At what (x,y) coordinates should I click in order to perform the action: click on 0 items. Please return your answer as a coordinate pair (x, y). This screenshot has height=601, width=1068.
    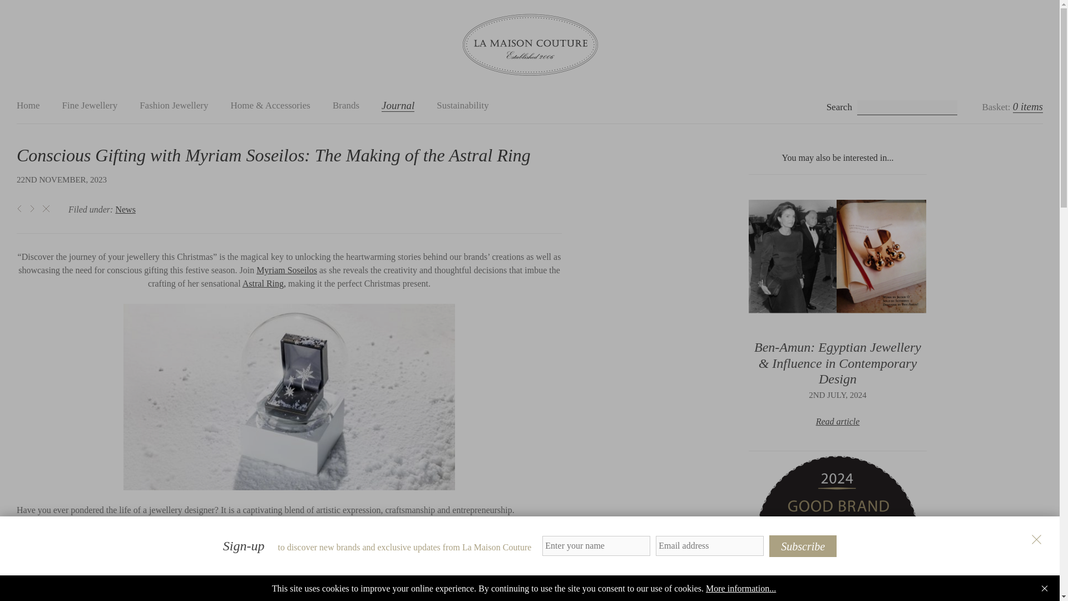
    Looking at the image, I should click on (1028, 107).